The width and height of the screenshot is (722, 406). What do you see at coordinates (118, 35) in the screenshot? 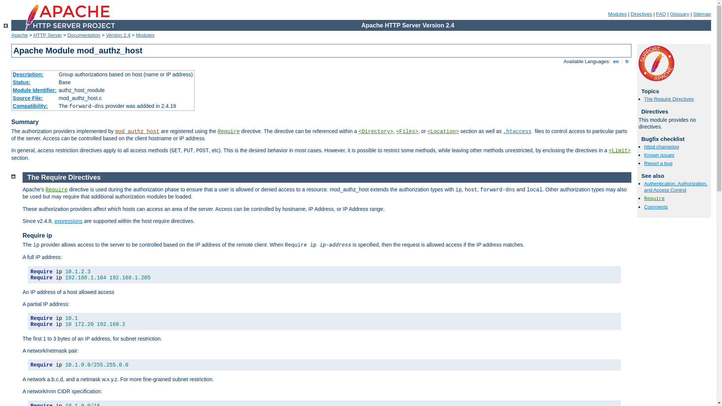
I see `Version 2.4` at bounding box center [118, 35].